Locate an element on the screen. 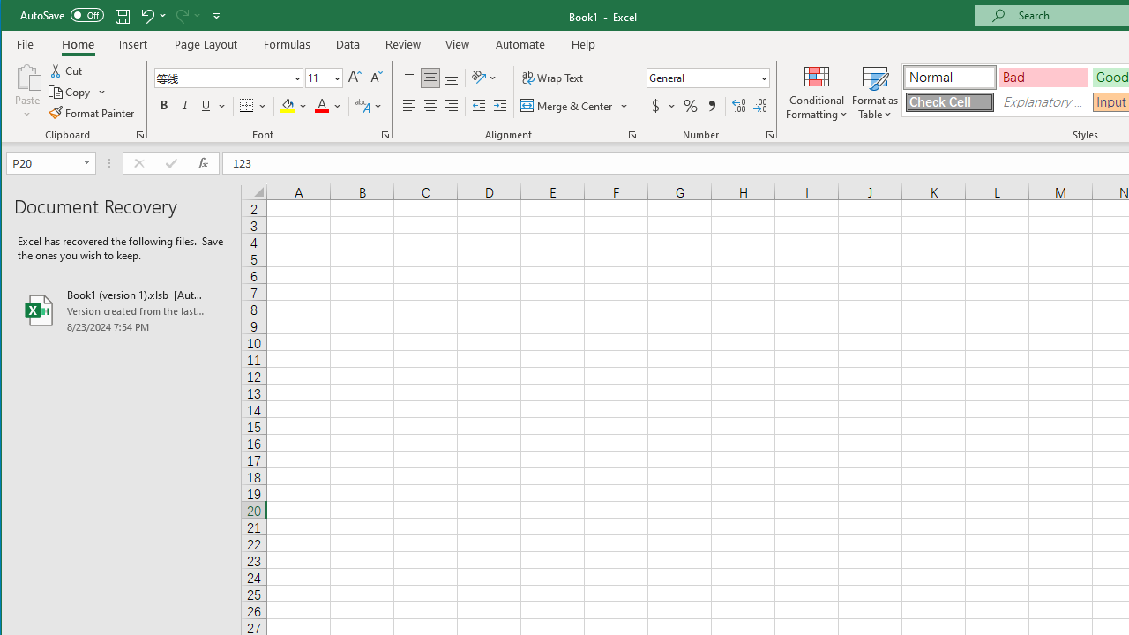 The image size is (1129, 635). Bad is located at coordinates (1043, 78).